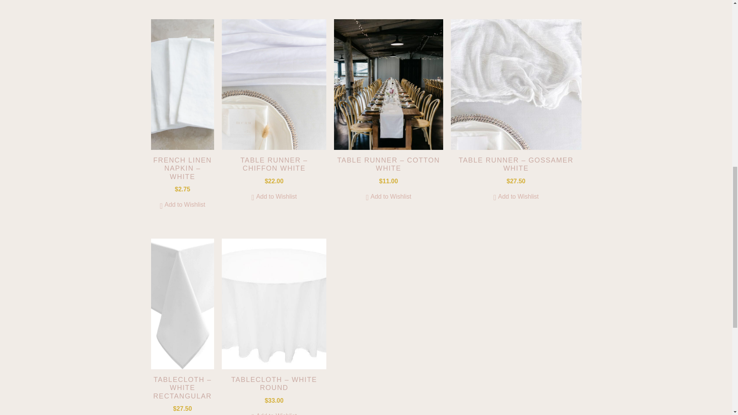 This screenshot has width=738, height=415. I want to click on Add to Wishlist, so click(274, 413).